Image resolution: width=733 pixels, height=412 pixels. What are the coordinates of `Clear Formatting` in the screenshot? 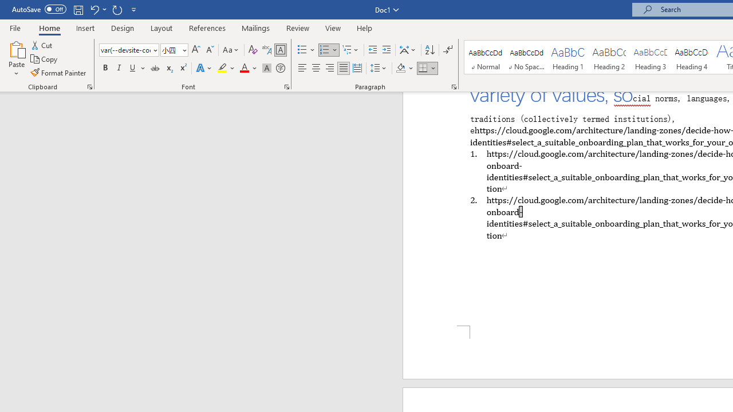 It's located at (253, 50).